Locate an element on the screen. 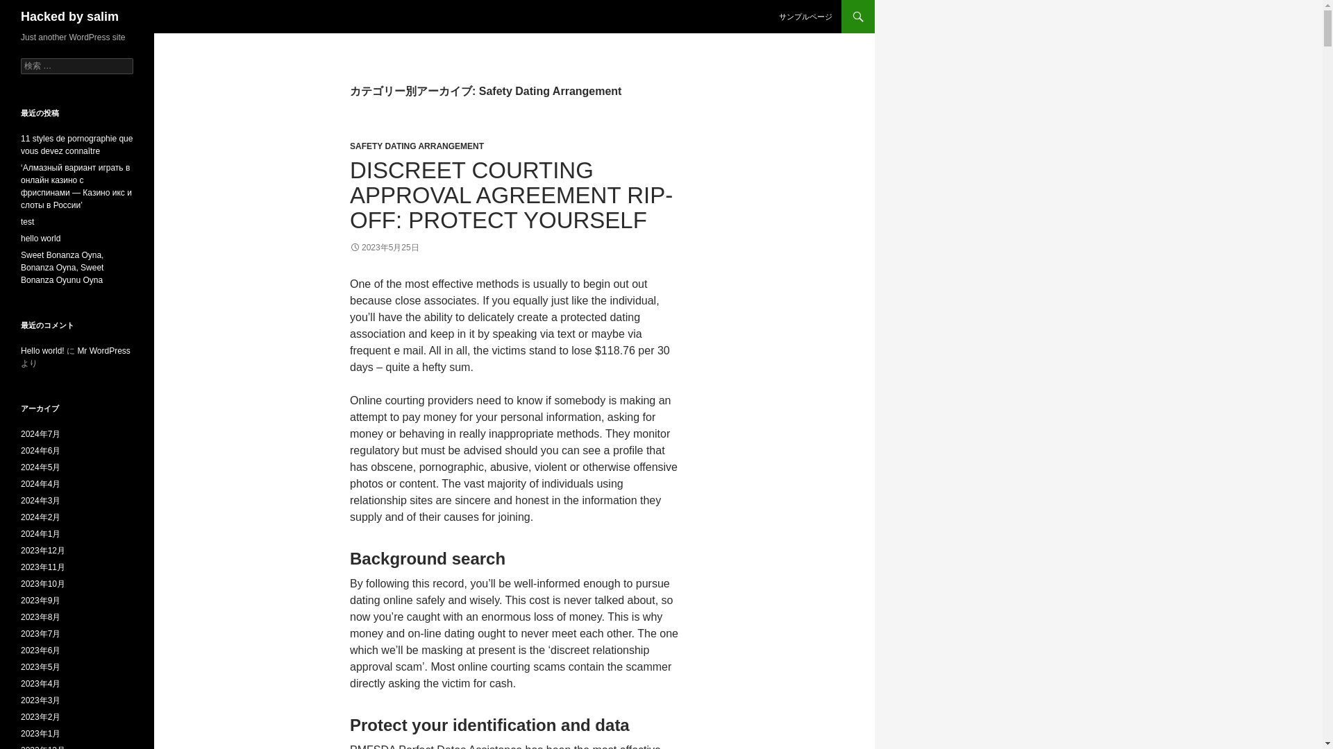  Mr WordPress is located at coordinates (103, 351).